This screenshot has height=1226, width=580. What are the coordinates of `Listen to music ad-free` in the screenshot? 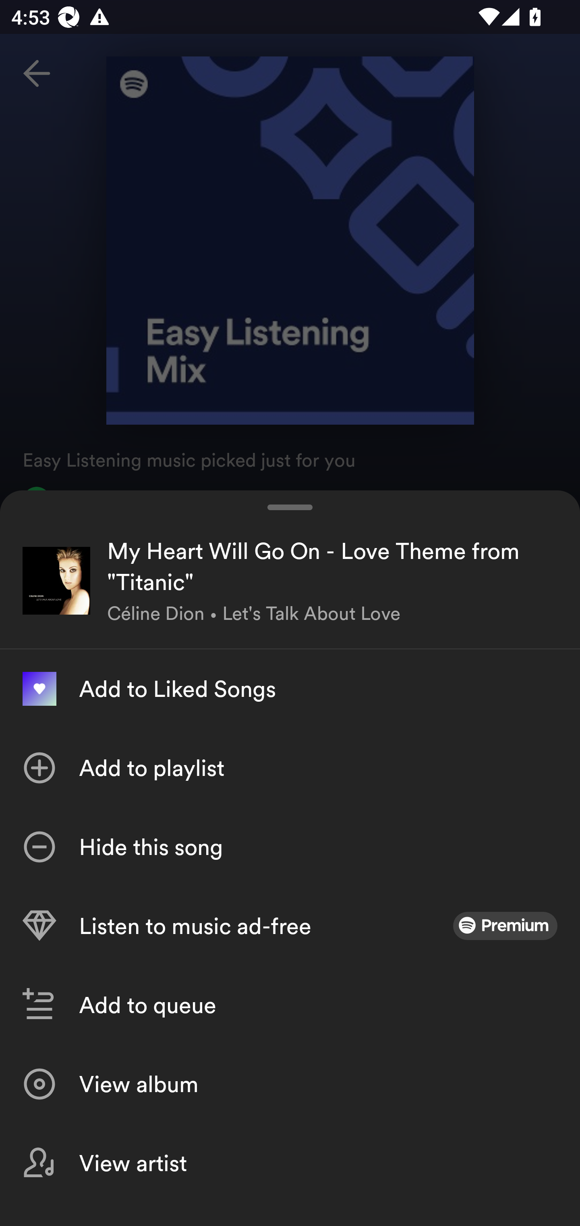 It's located at (290, 926).